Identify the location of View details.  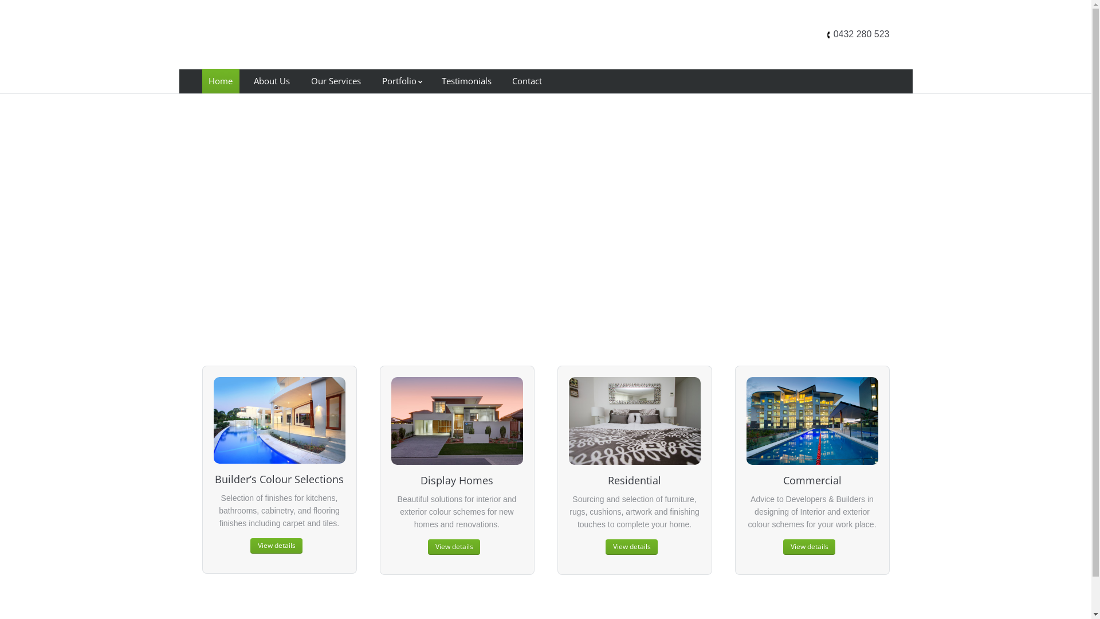
(809, 547).